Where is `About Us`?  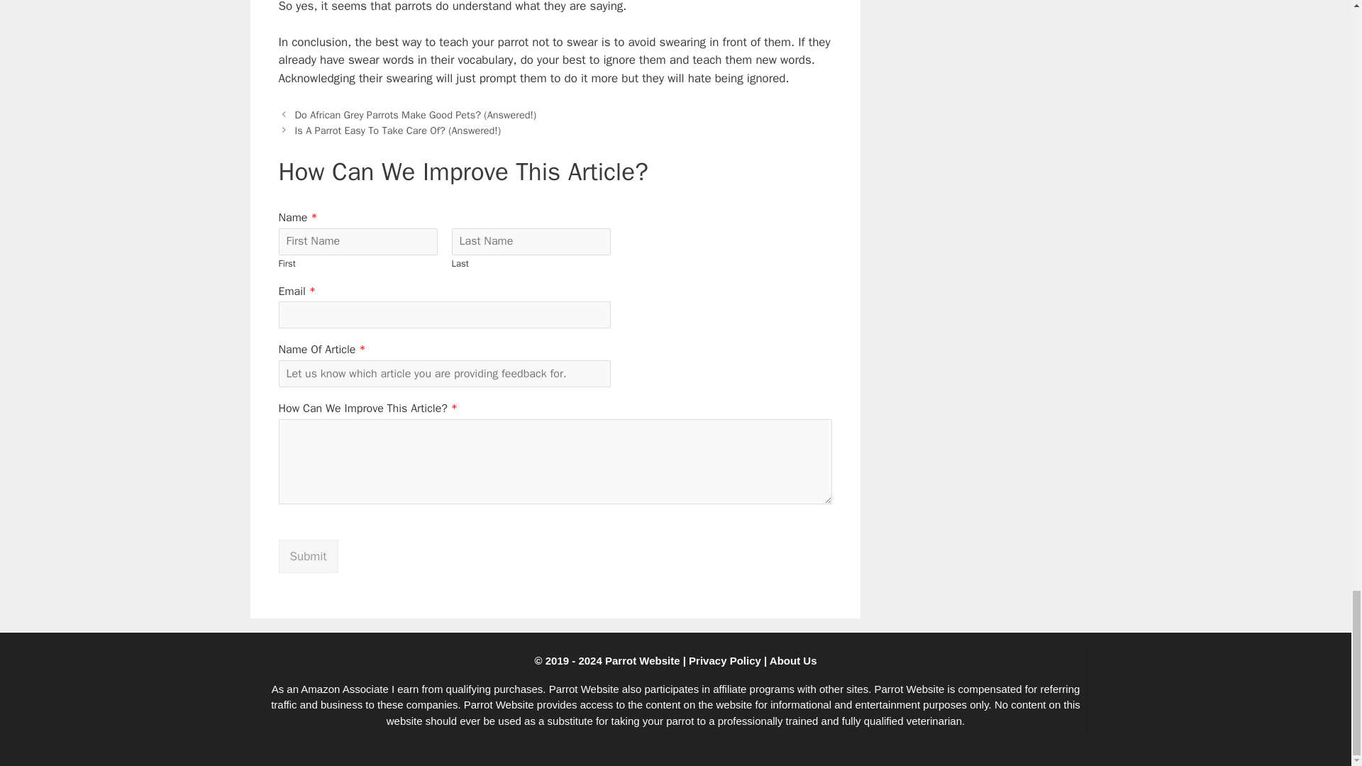 About Us is located at coordinates (793, 660).